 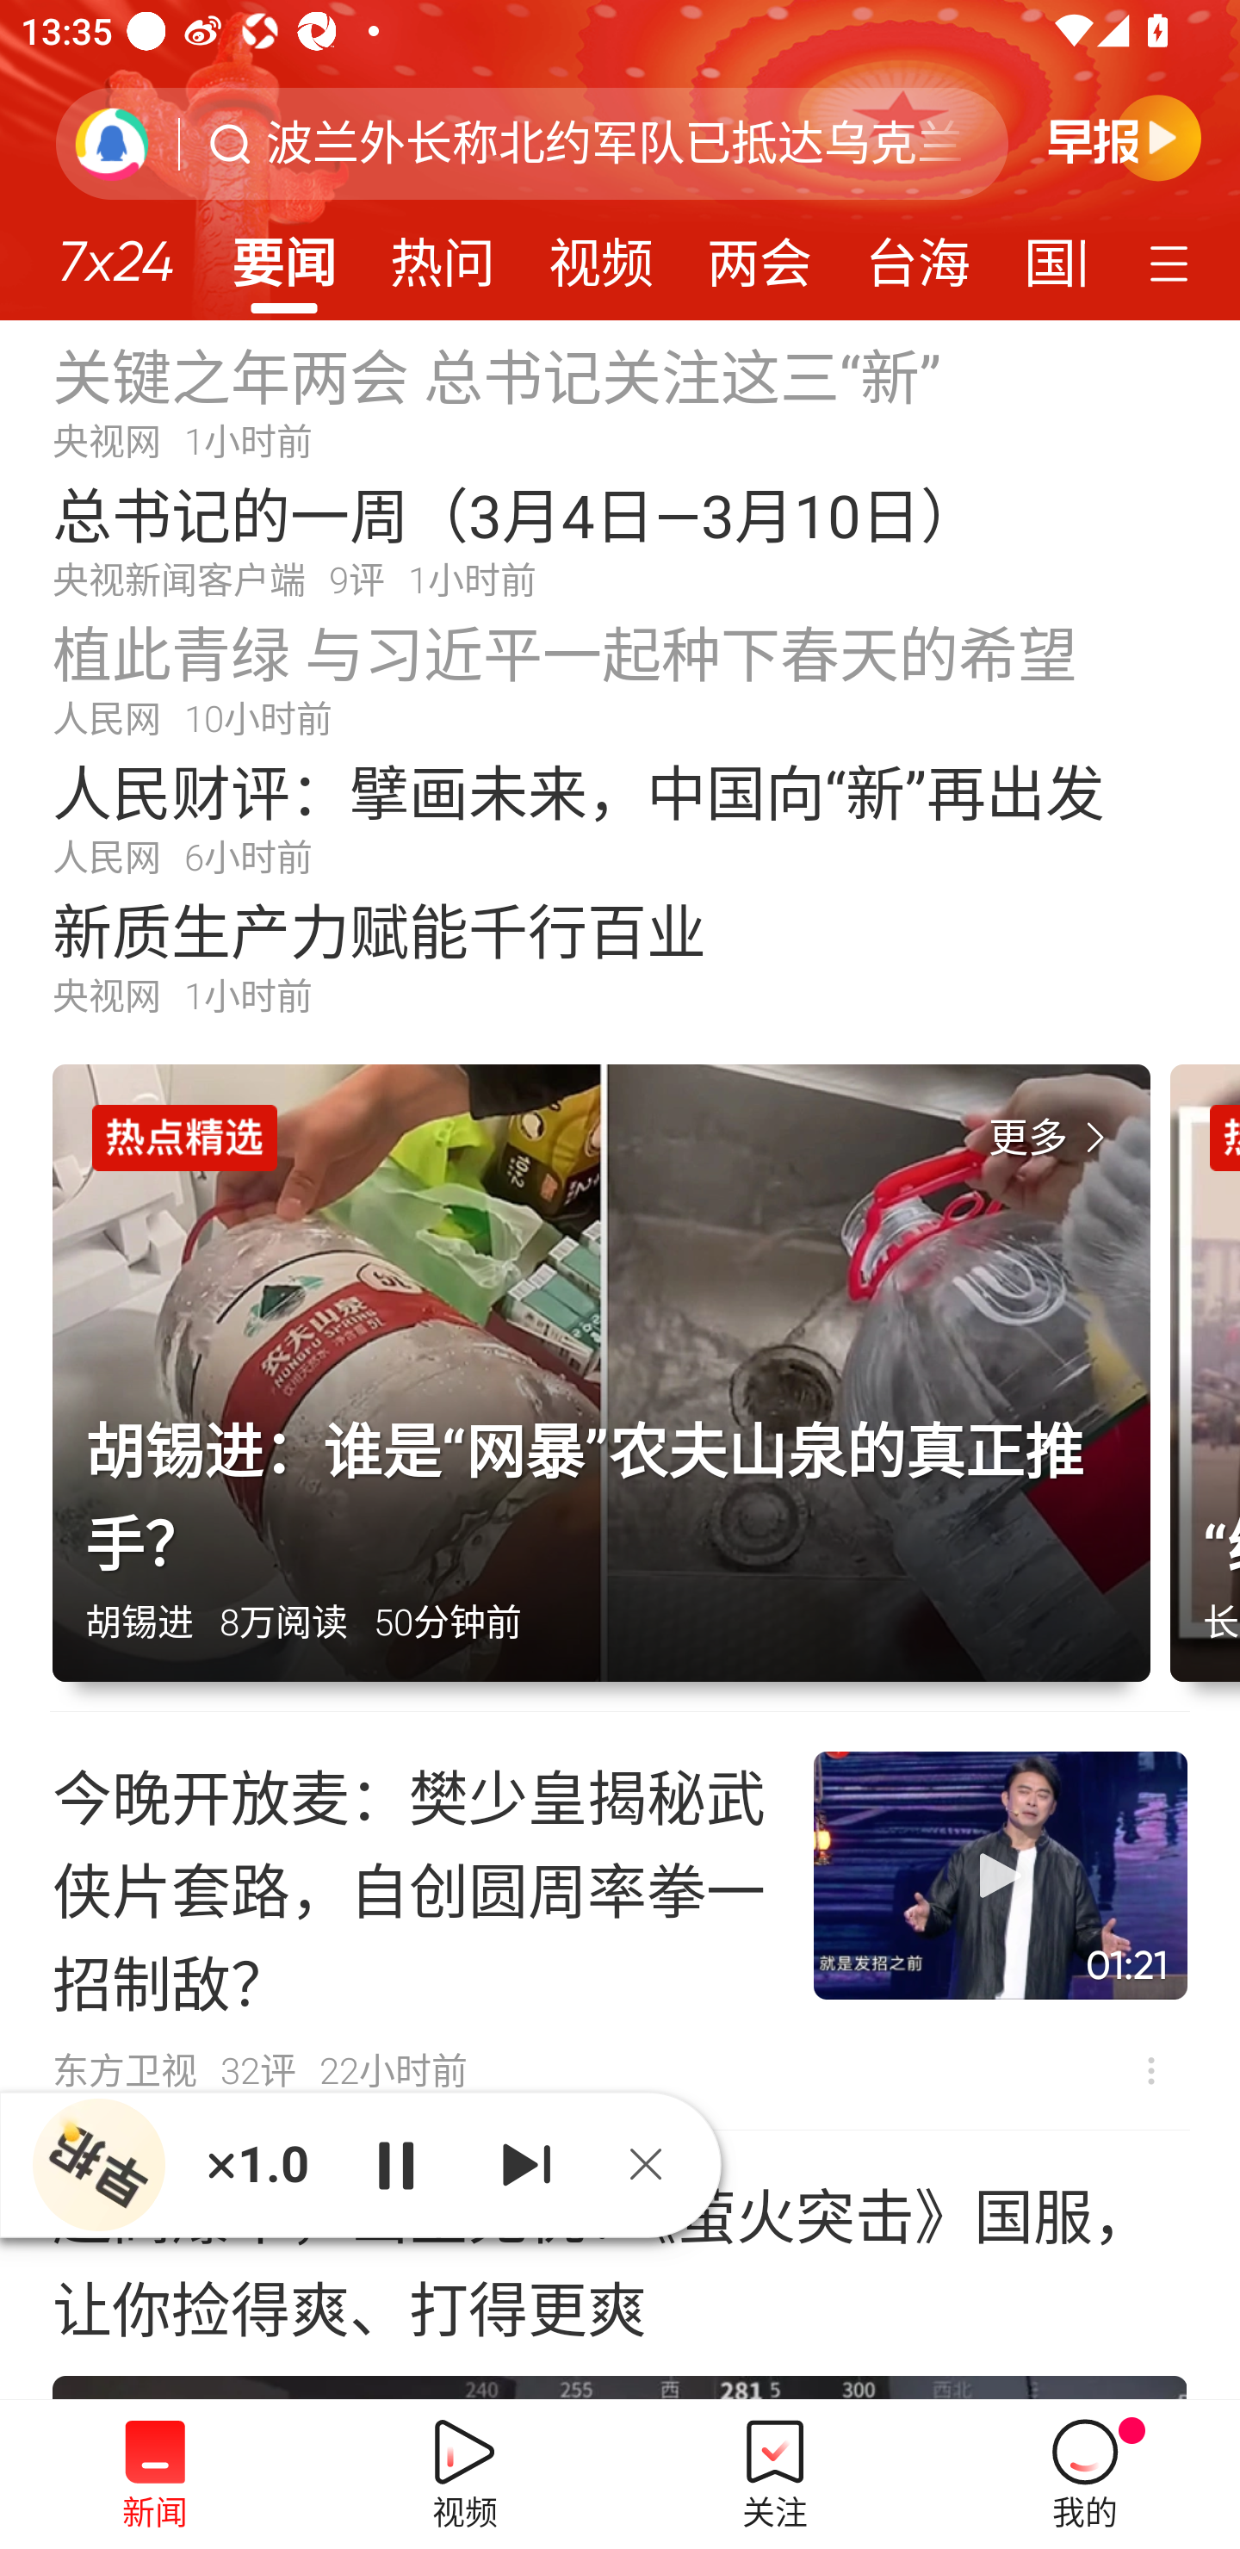 What do you see at coordinates (620, 816) in the screenshot?
I see `人民财评：擘画未来，中国向“新”再出发 人民网 6小时前` at bounding box center [620, 816].